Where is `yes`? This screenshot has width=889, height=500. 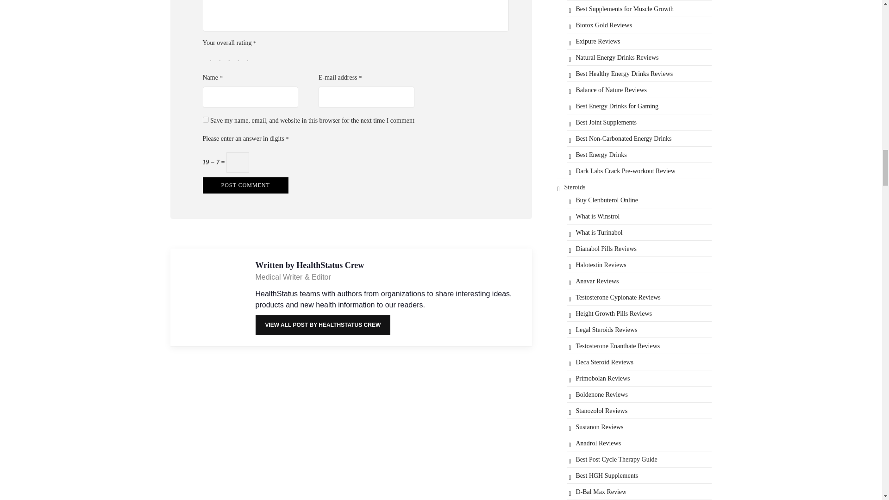
yes is located at coordinates (206, 119).